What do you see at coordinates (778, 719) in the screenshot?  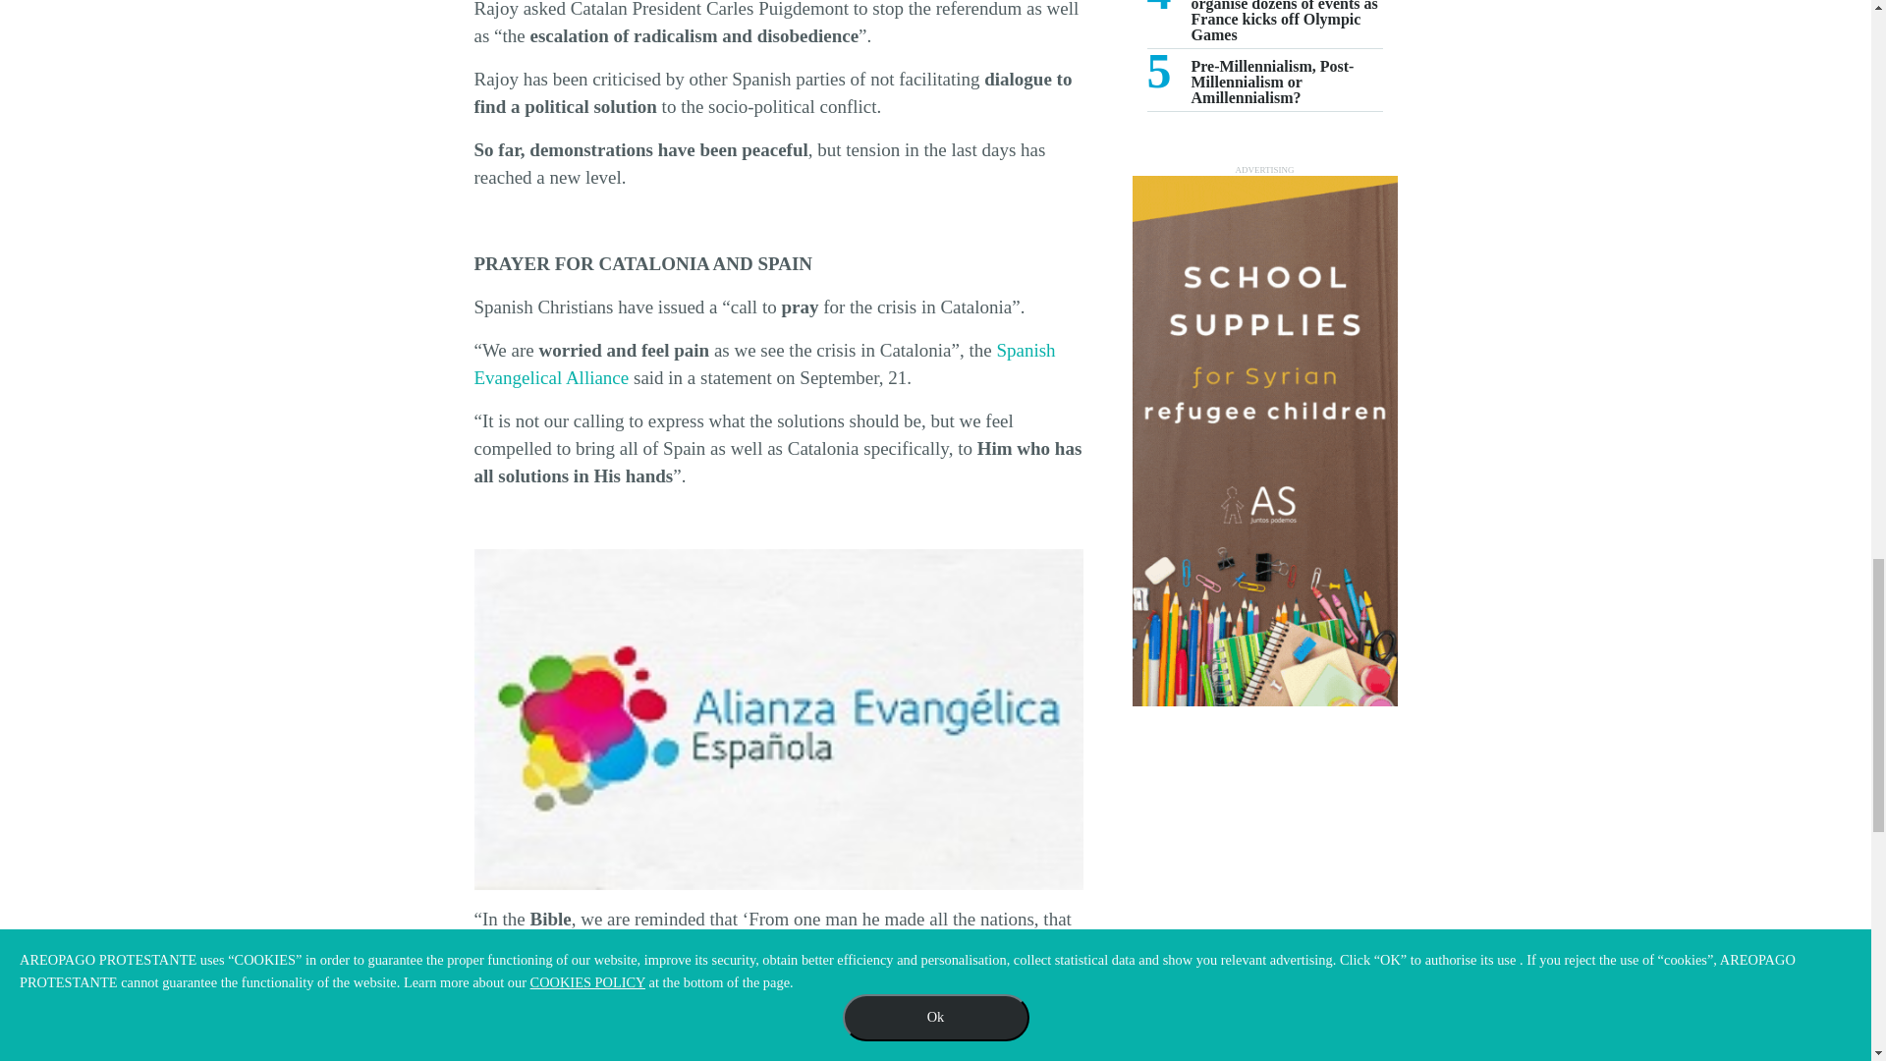 I see `Spanish Evangelical Alliance.` at bounding box center [778, 719].